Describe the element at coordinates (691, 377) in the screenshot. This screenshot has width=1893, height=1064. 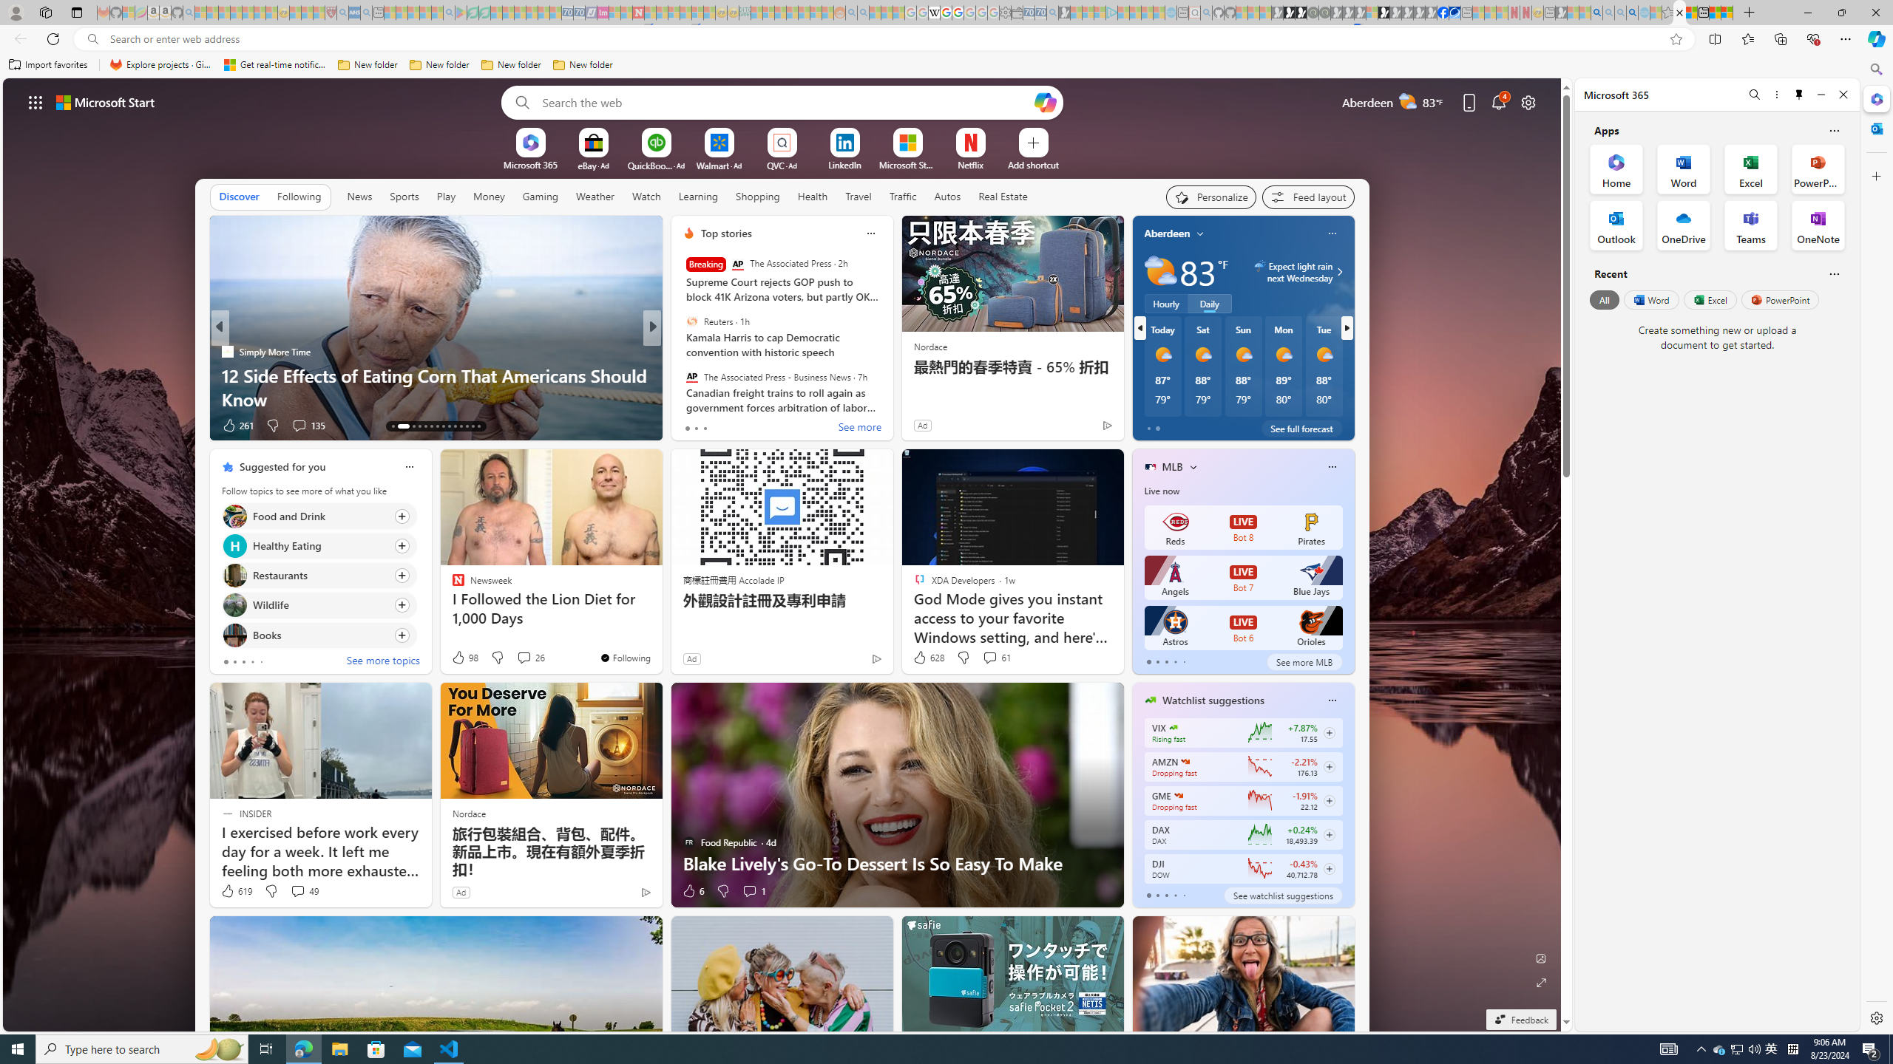
I see `The Associated Press - Business News` at that location.